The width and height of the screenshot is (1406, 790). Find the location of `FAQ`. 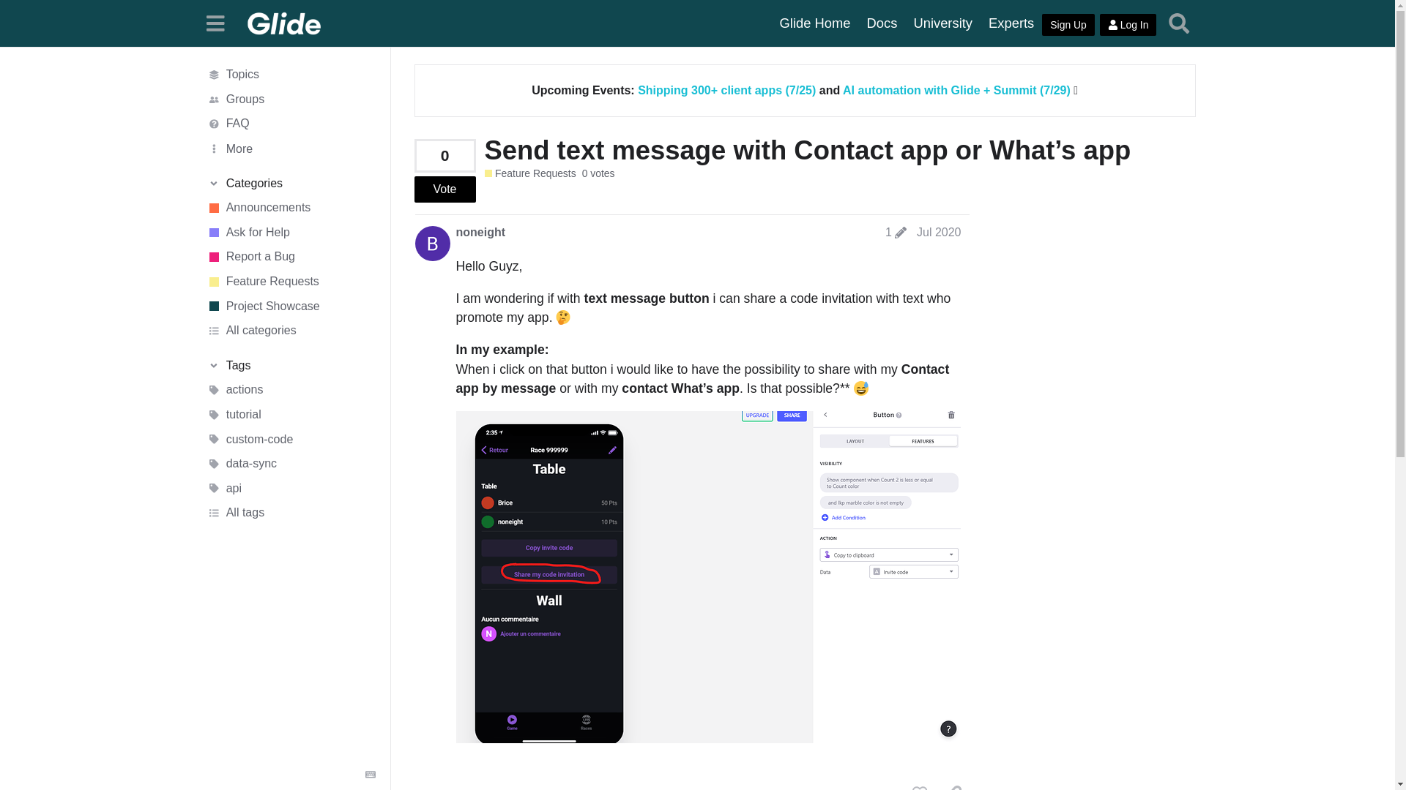

FAQ is located at coordinates (291, 124).